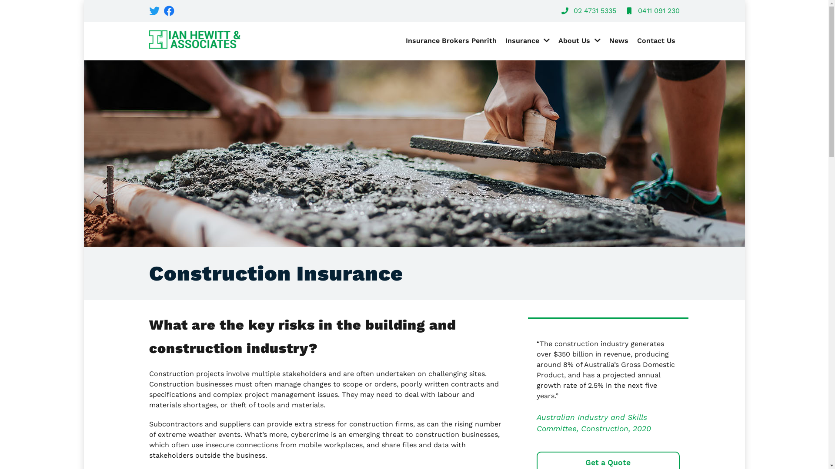 The width and height of the screenshot is (835, 469). I want to click on Insurance, so click(528, 40).